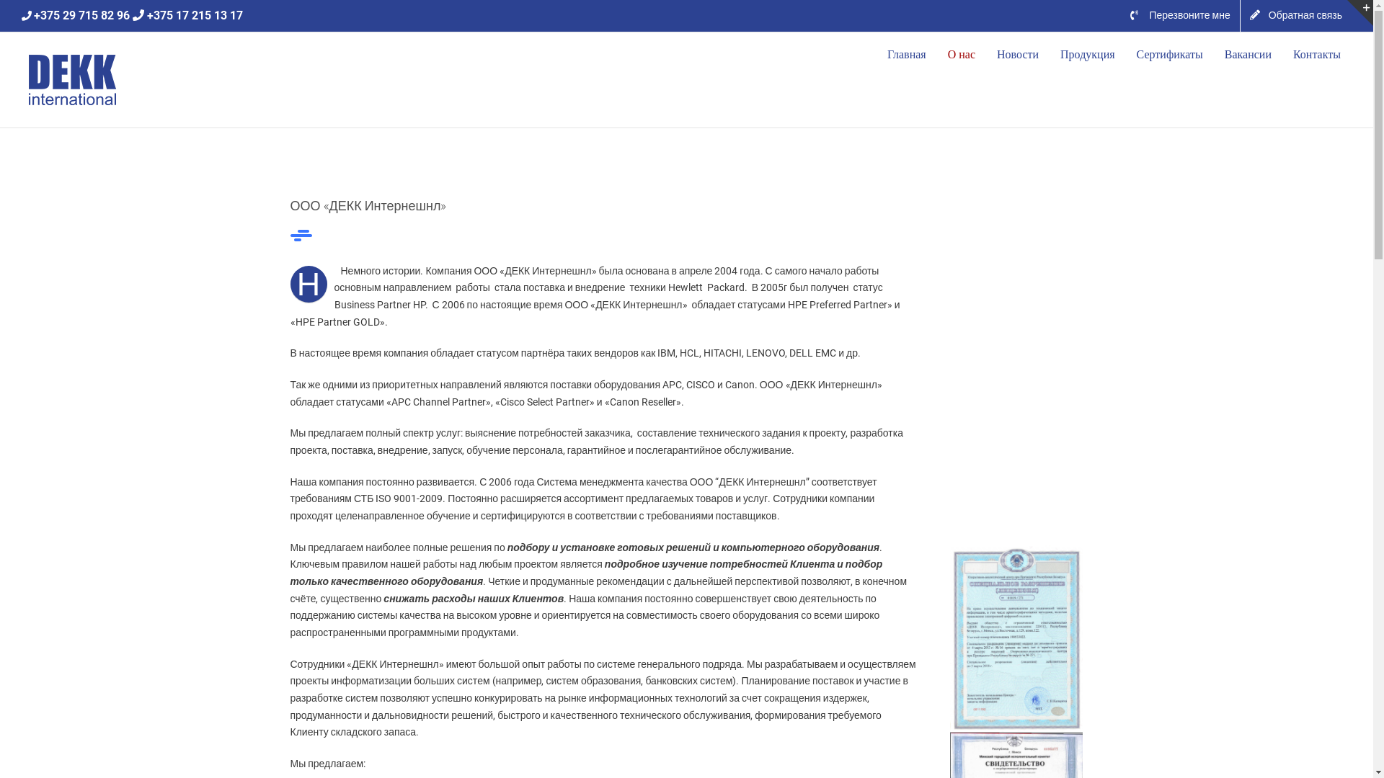 This screenshot has width=1384, height=778. I want to click on divide, so click(301, 236).